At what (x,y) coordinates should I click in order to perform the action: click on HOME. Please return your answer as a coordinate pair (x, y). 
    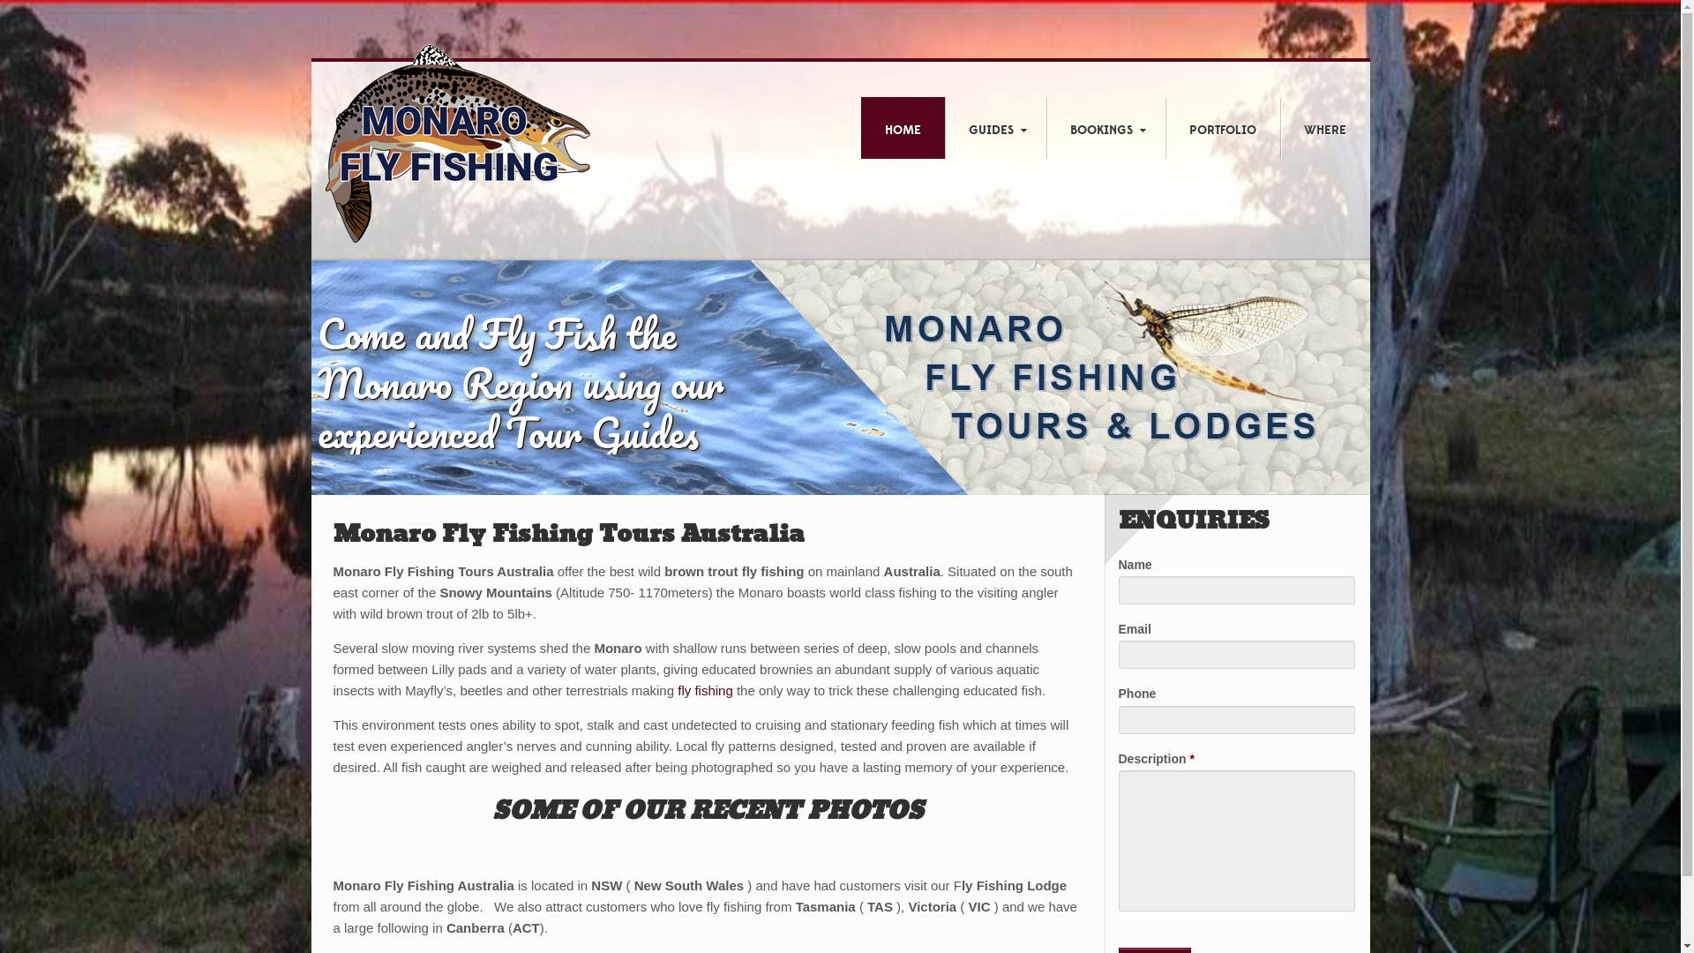
    Looking at the image, I should click on (902, 131).